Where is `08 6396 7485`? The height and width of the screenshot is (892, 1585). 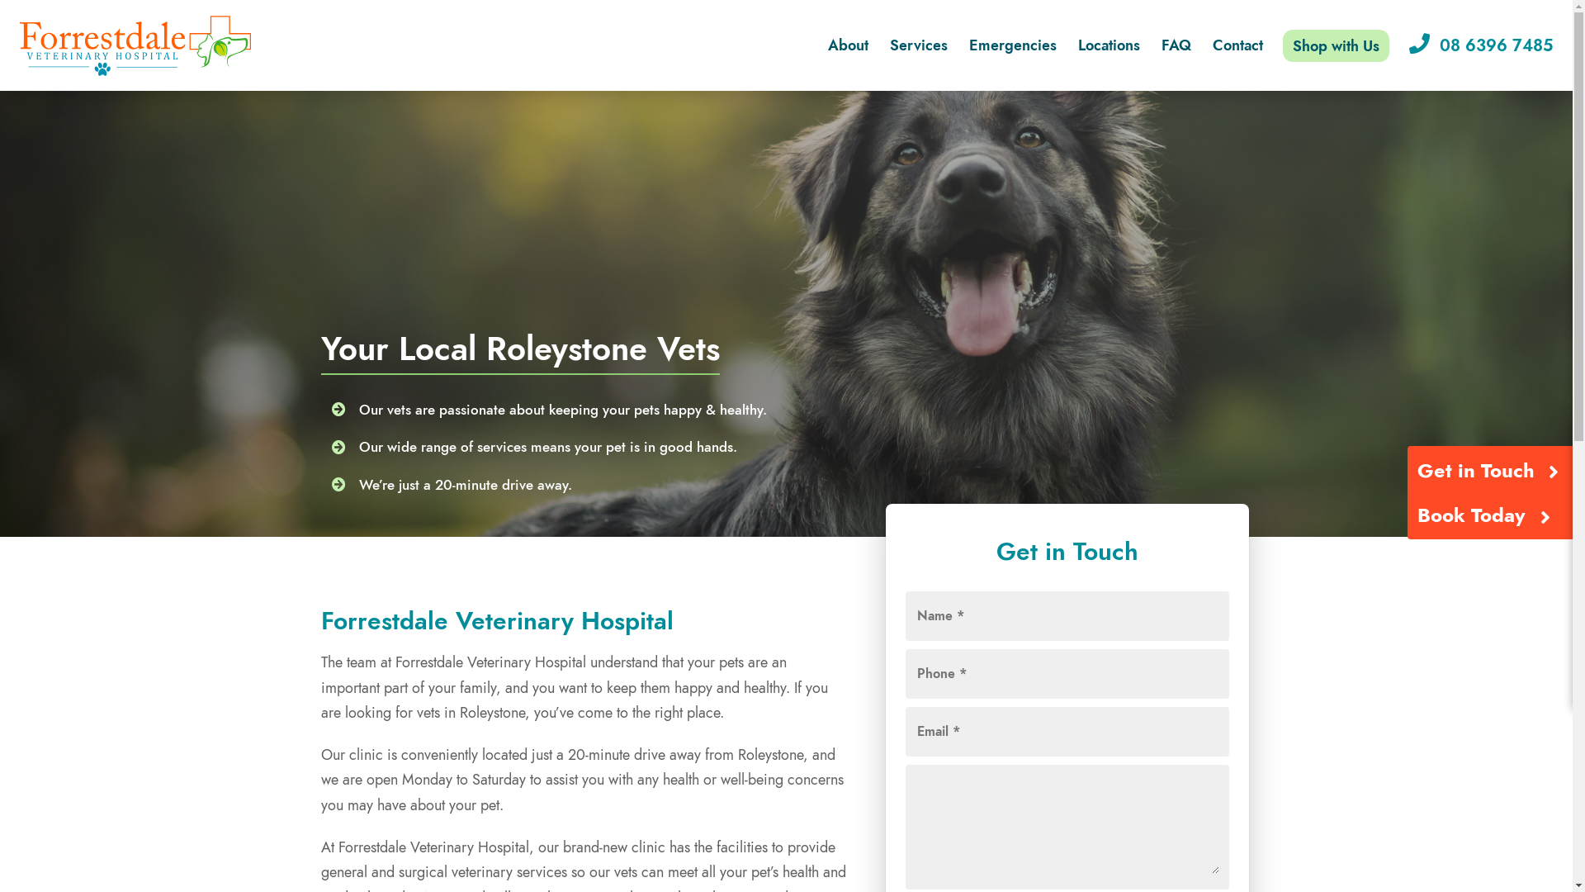 08 6396 7485 is located at coordinates (1486, 45).